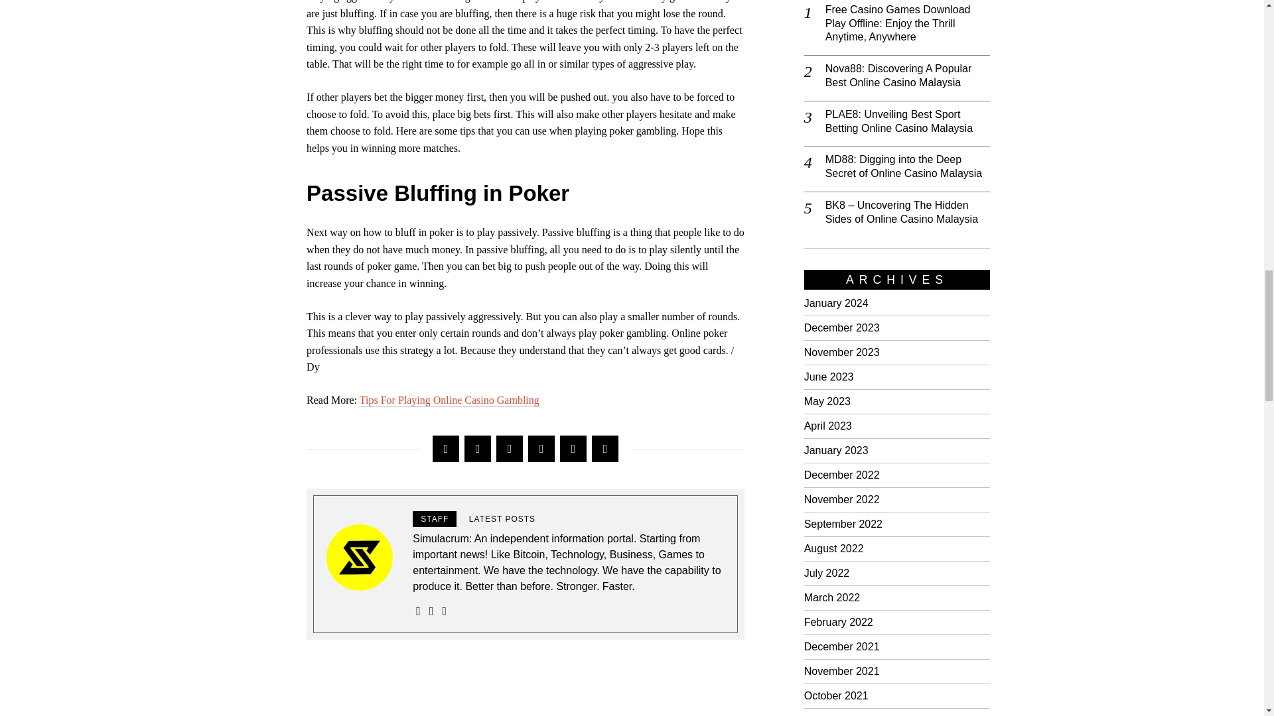  Describe the element at coordinates (502, 518) in the screenshot. I see `LATEST POSTS` at that location.